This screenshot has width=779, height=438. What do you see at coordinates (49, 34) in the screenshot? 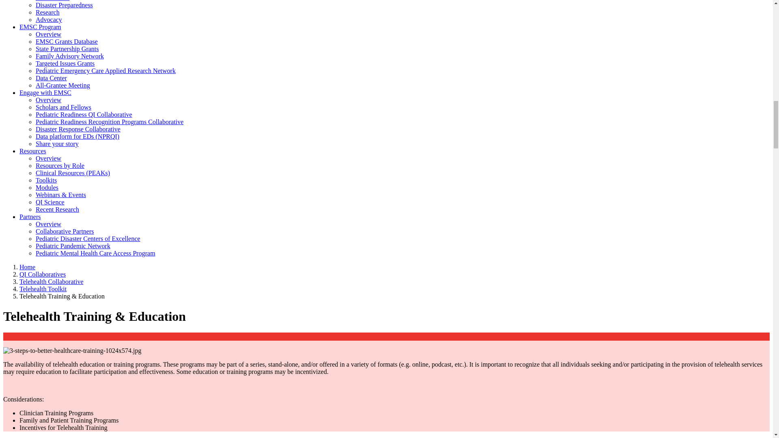
I see `Overview` at bounding box center [49, 34].